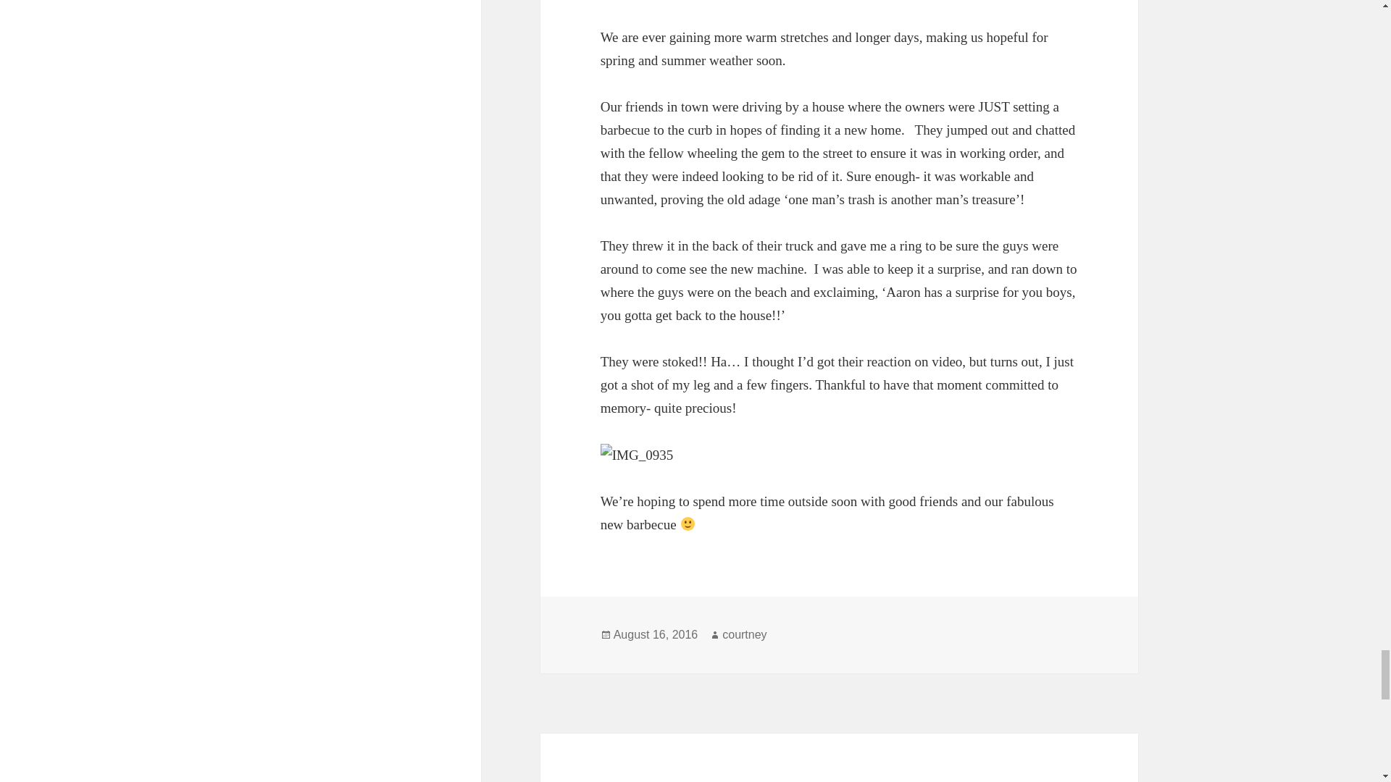 Image resolution: width=1391 pixels, height=782 pixels. Describe the element at coordinates (743, 634) in the screenshot. I see `courtney` at that location.